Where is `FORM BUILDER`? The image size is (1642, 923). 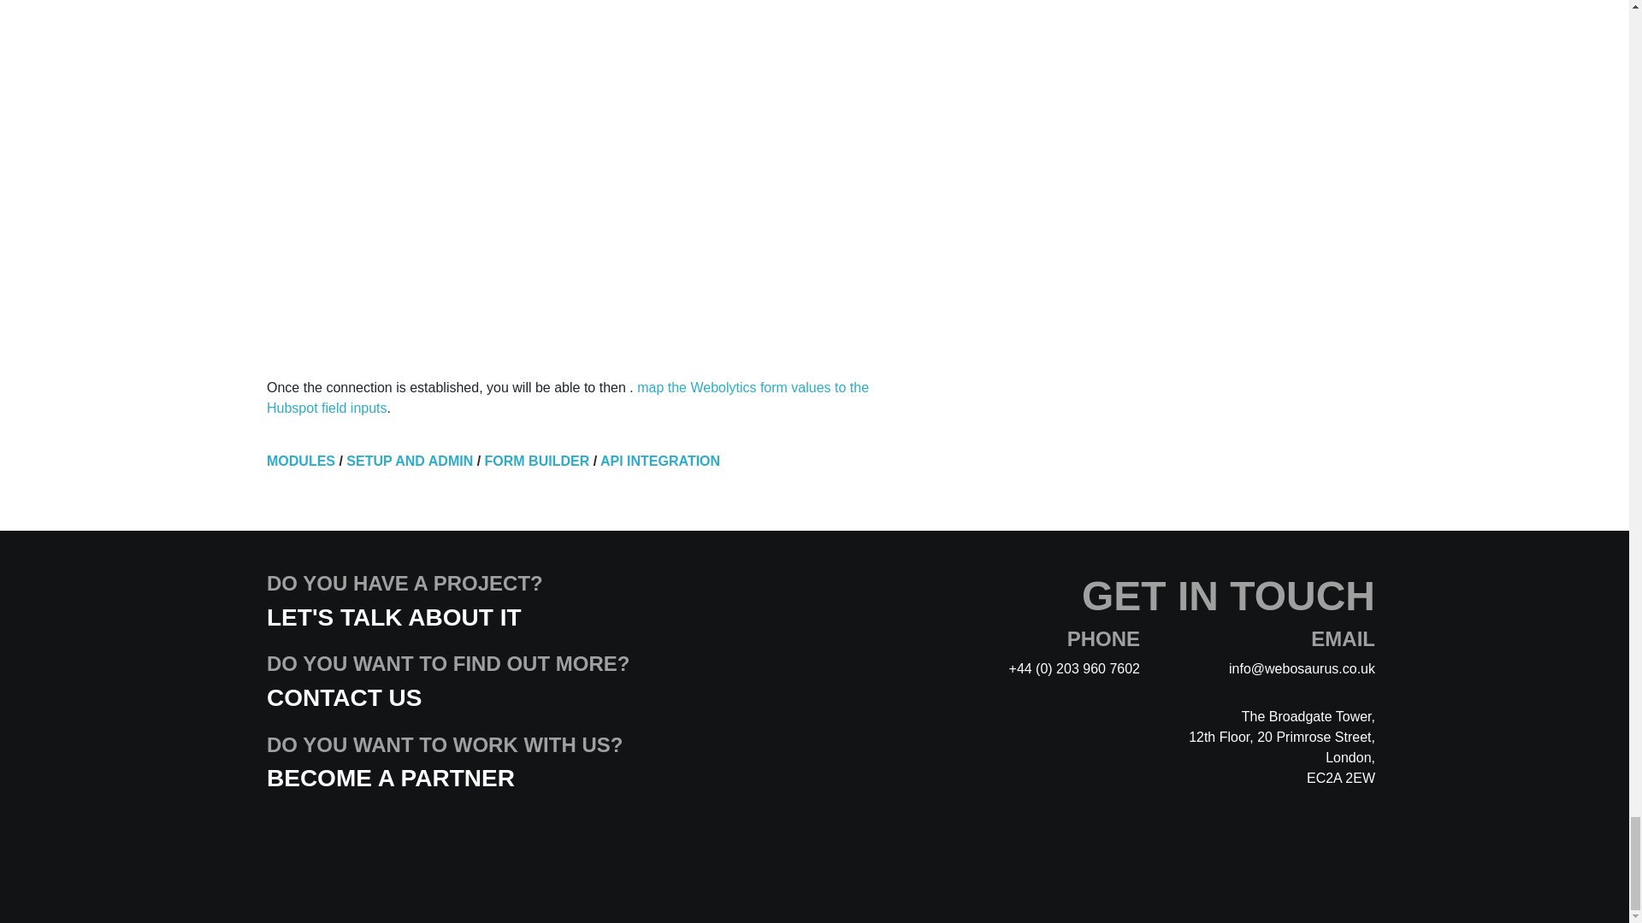
FORM BUILDER is located at coordinates (537, 461).